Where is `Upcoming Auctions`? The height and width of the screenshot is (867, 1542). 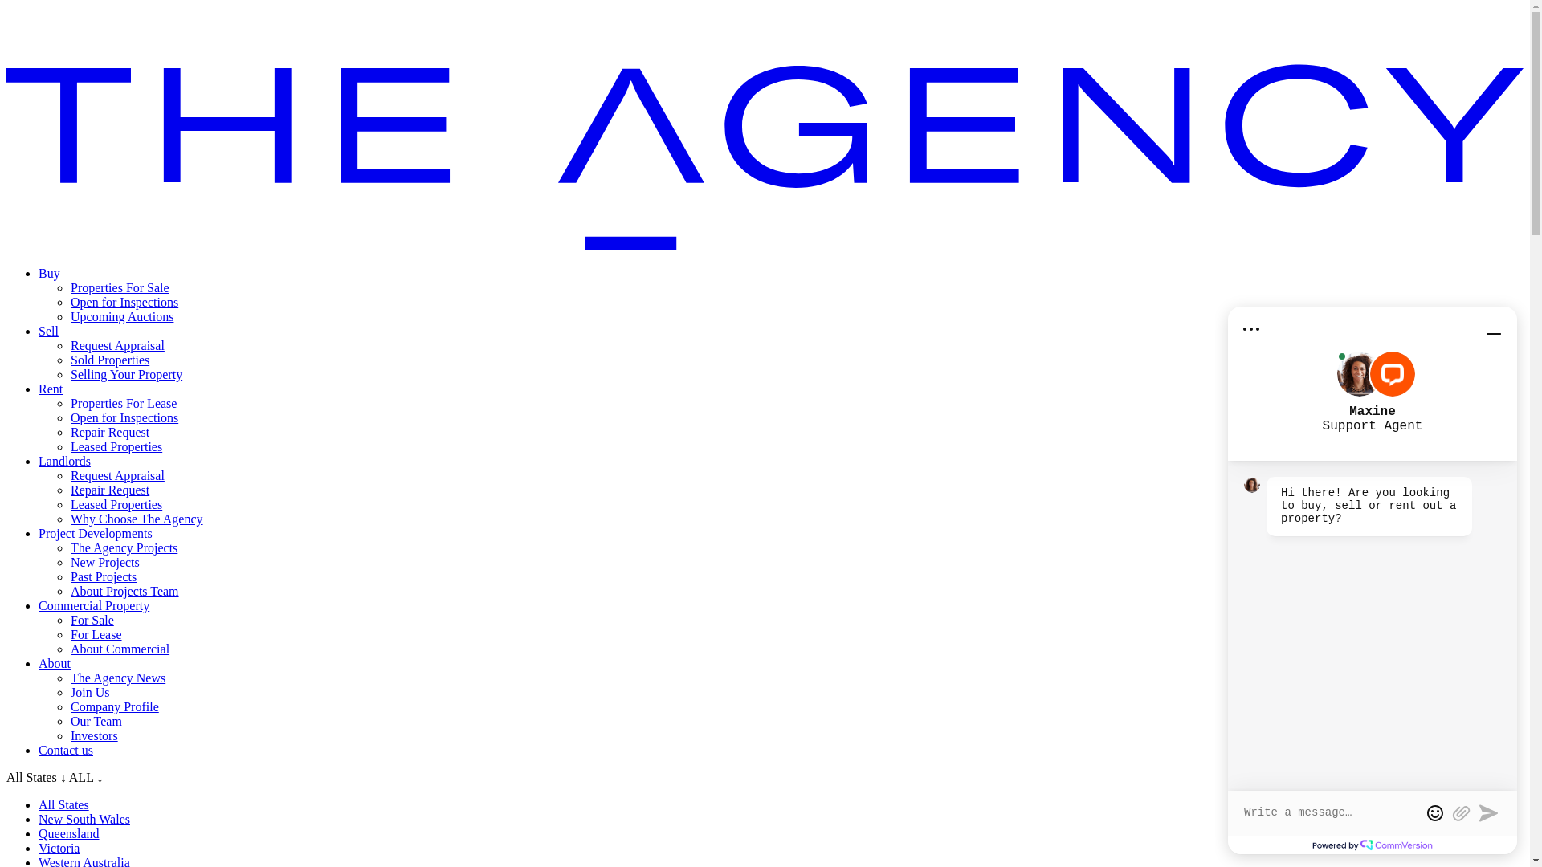
Upcoming Auctions is located at coordinates (122, 316).